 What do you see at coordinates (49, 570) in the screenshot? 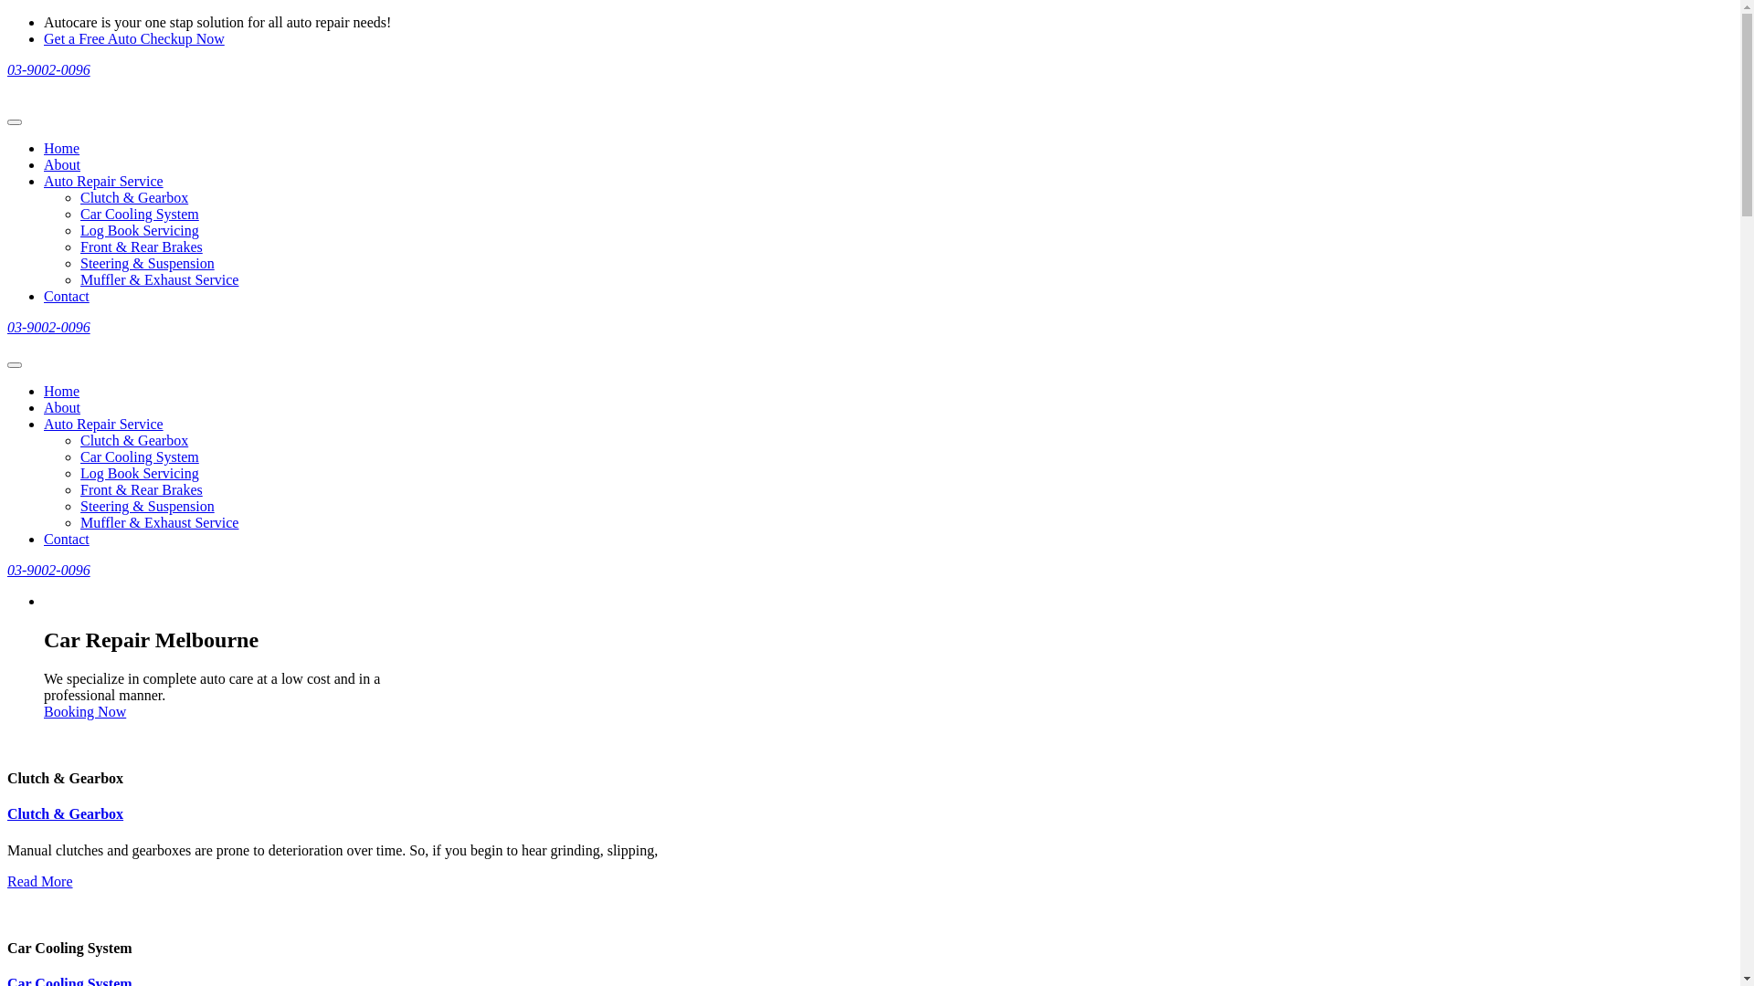
I see `03-9002-0096` at bounding box center [49, 570].